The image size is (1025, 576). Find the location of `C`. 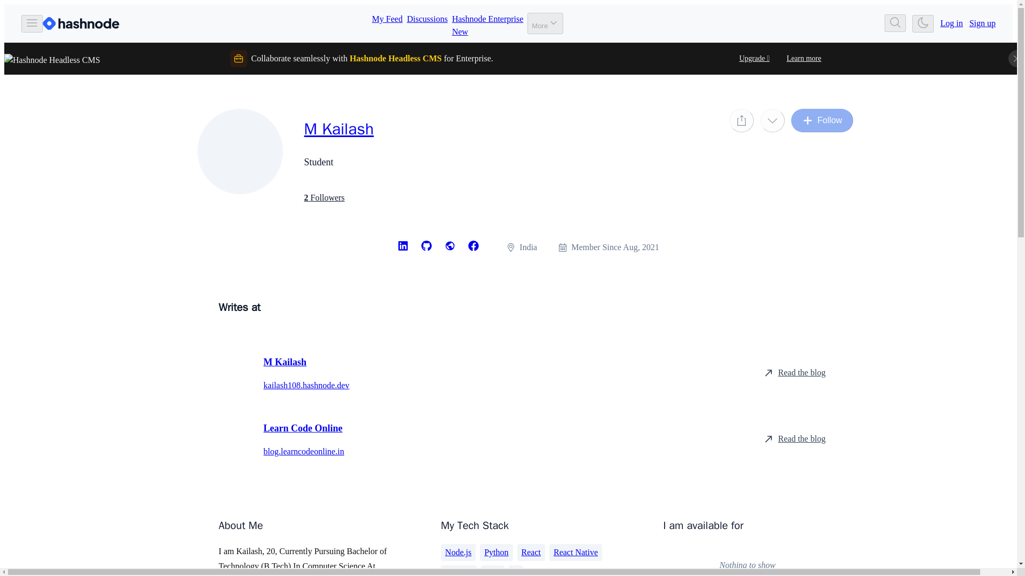

C is located at coordinates (516, 571).